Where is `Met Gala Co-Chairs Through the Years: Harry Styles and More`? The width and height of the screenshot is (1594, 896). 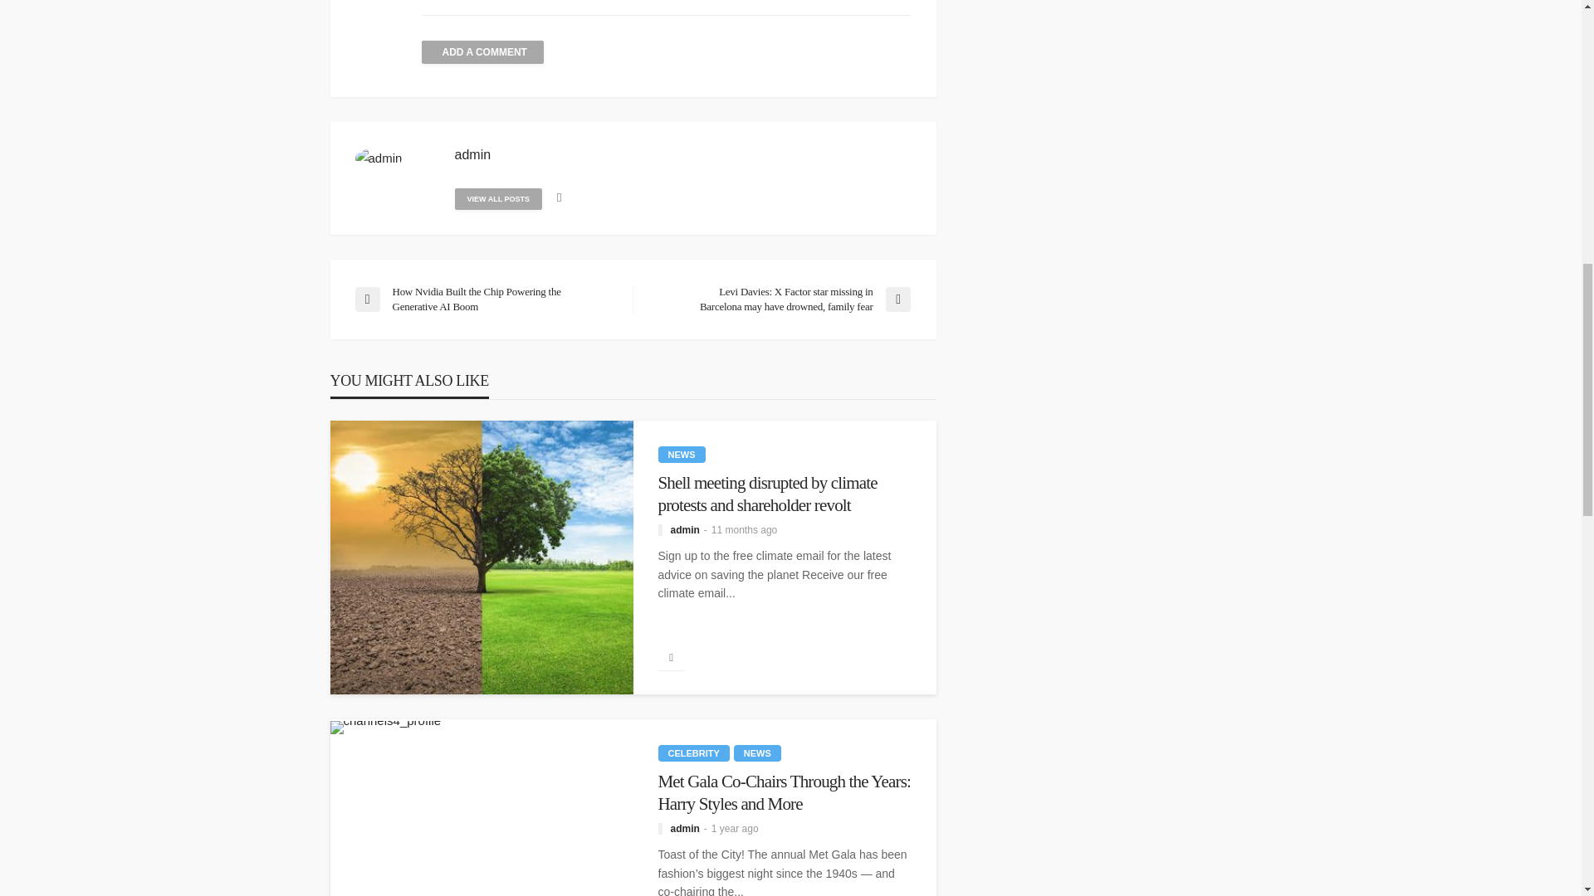
Met Gala Co-Chairs Through the Years: Harry Styles and More is located at coordinates (385, 727).